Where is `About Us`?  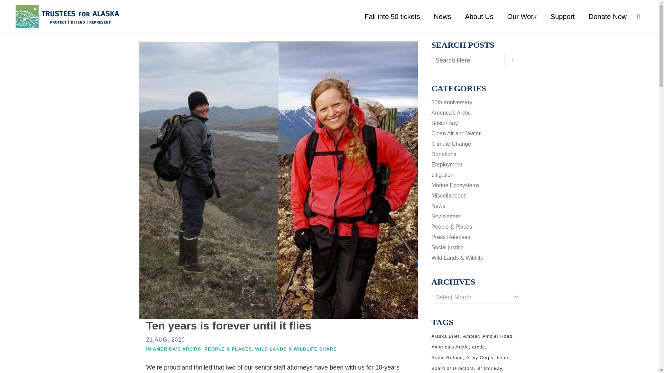
About Us is located at coordinates (479, 17).